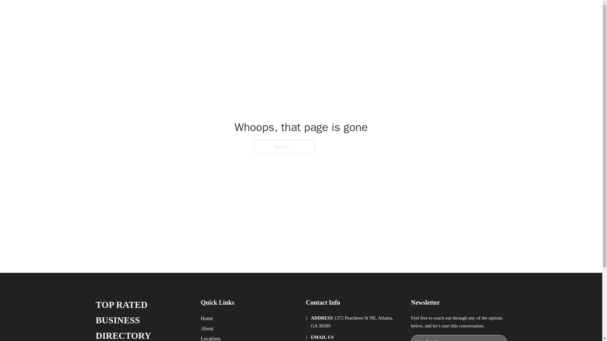 The height and width of the screenshot is (341, 607). I want to click on Home, so click(207, 318).